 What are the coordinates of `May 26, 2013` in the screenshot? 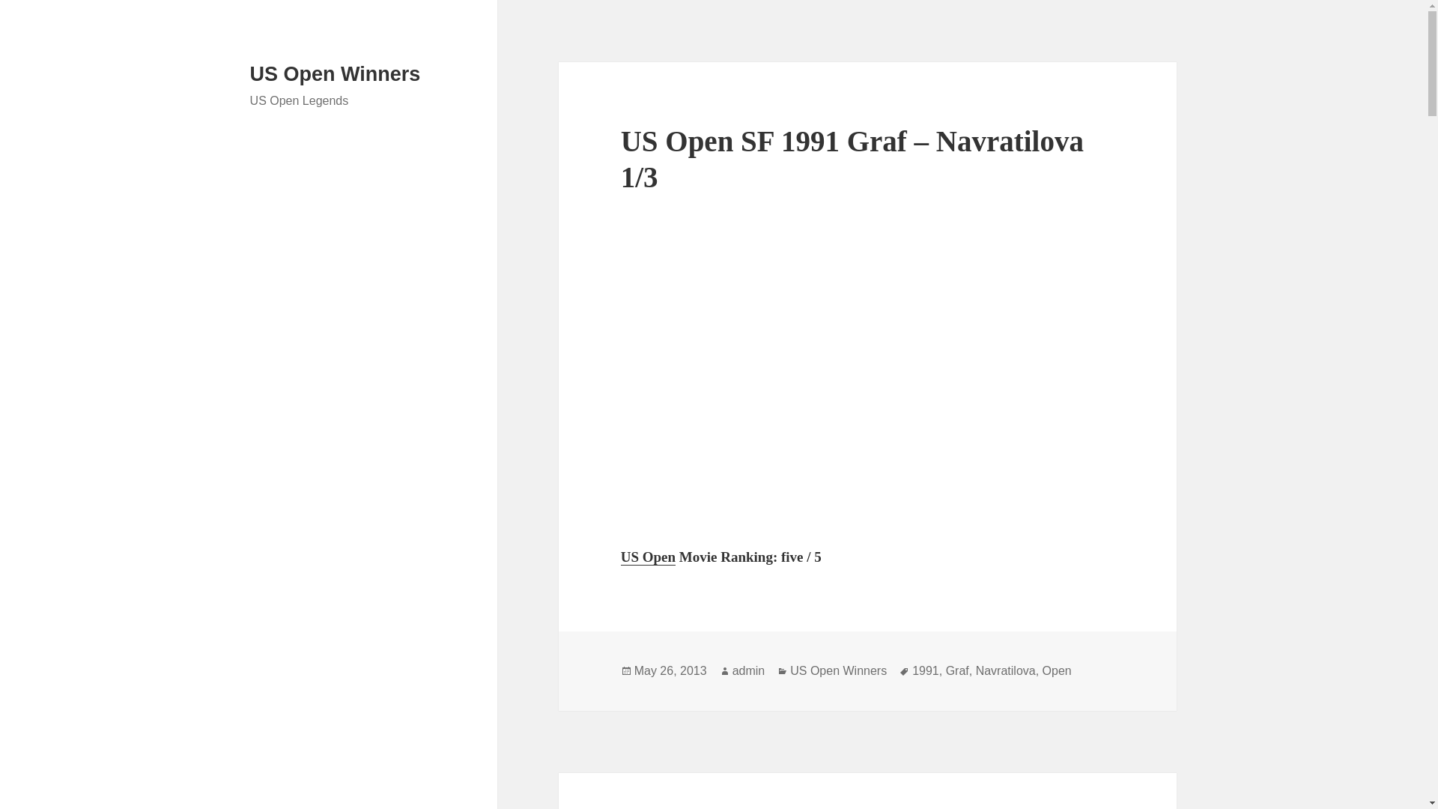 It's located at (670, 671).